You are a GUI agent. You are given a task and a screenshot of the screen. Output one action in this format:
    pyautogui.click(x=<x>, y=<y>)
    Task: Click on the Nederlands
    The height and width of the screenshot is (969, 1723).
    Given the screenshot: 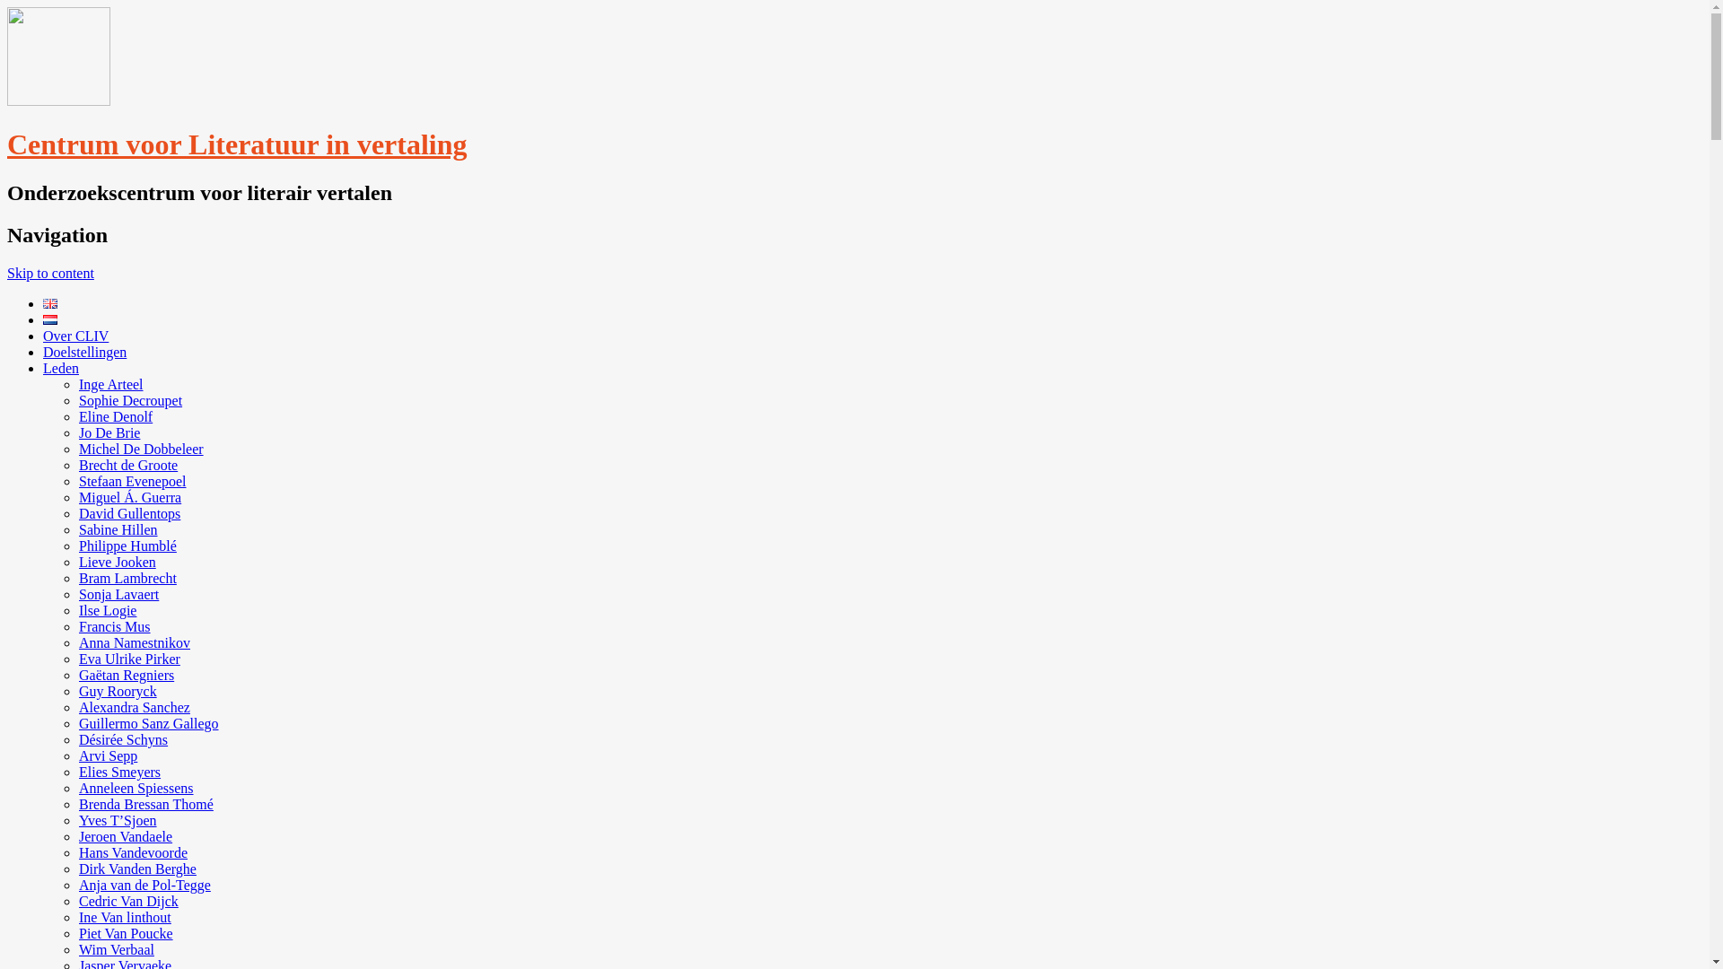 What is the action you would take?
    pyautogui.click(x=50, y=319)
    